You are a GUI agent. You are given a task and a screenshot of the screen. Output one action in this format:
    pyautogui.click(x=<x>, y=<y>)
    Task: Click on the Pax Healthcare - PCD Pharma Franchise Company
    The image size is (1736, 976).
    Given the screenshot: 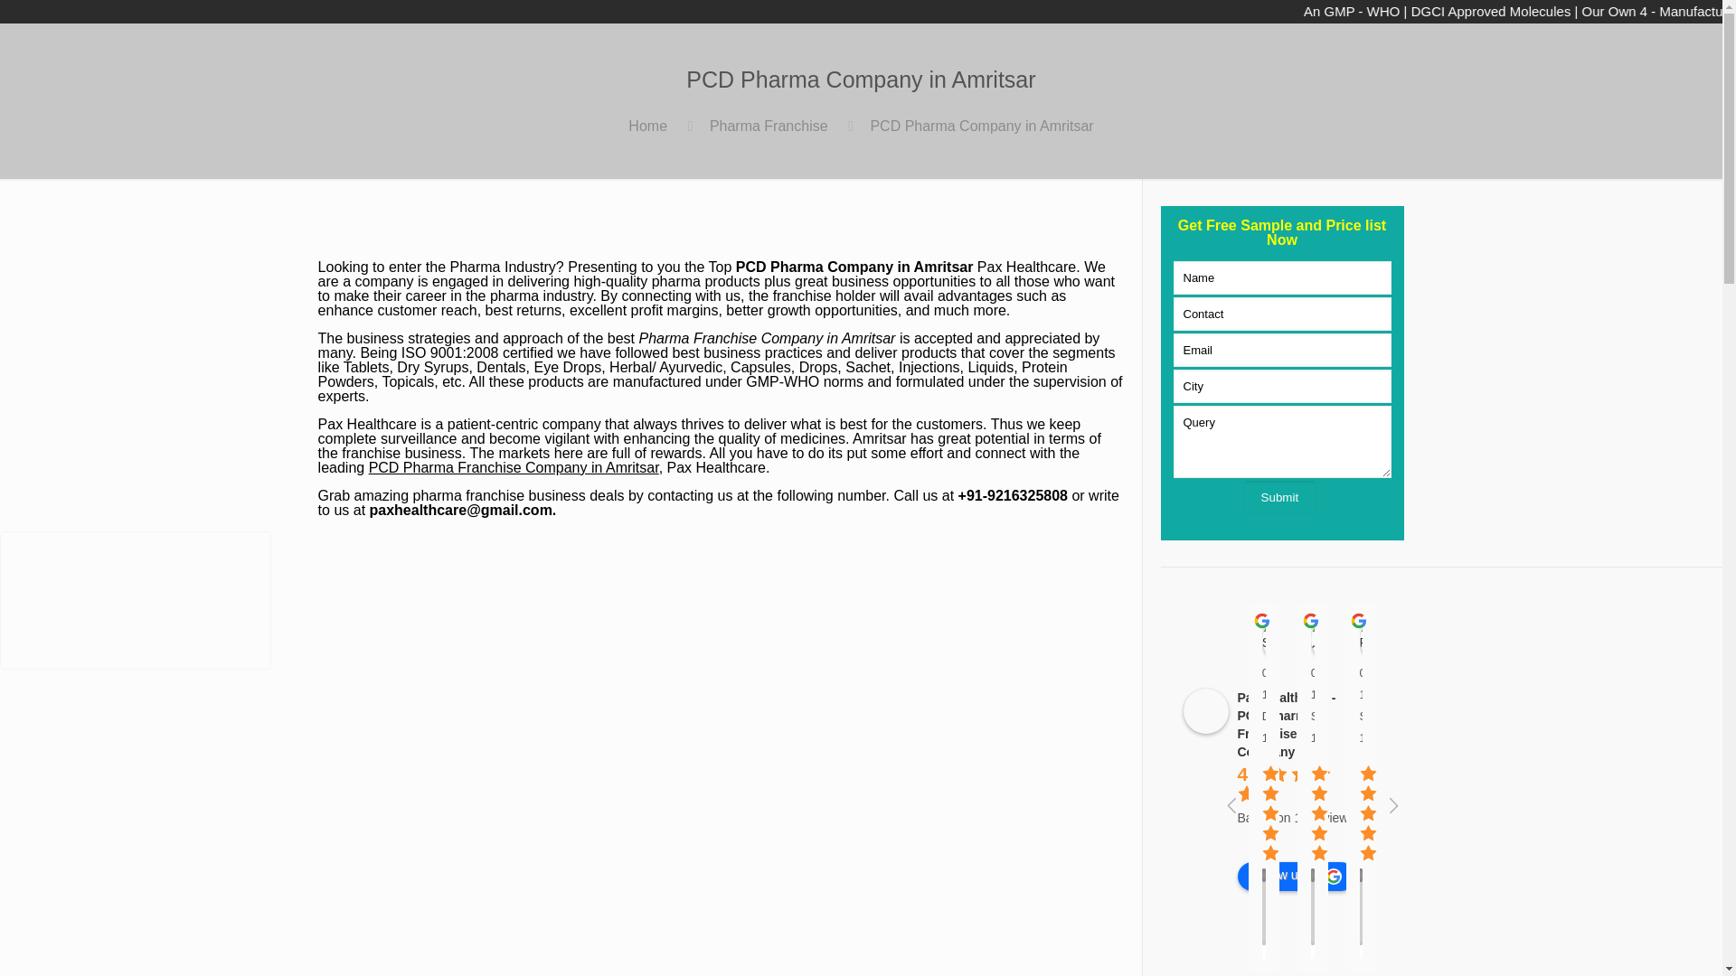 What is the action you would take?
    pyautogui.click(x=1204, y=711)
    